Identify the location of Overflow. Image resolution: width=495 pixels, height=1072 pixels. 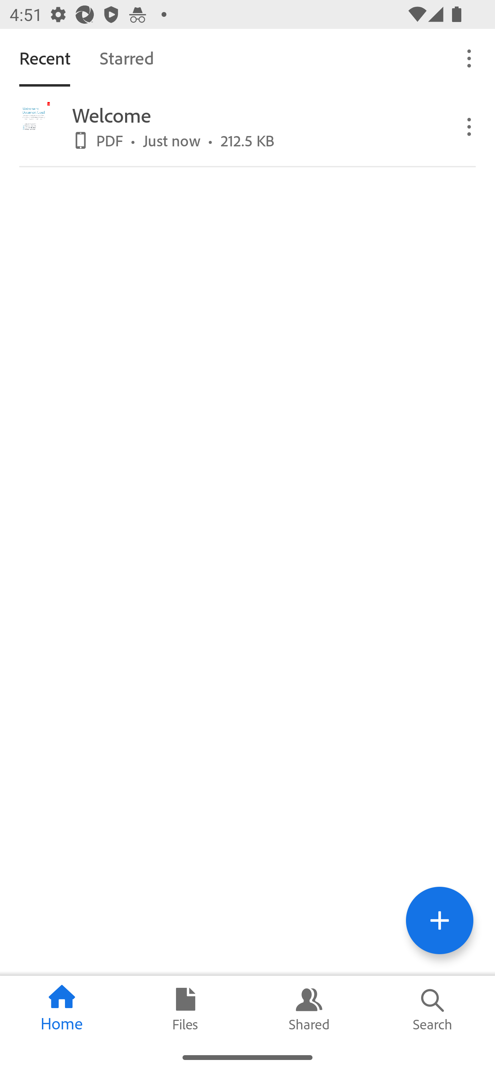
(470, 58).